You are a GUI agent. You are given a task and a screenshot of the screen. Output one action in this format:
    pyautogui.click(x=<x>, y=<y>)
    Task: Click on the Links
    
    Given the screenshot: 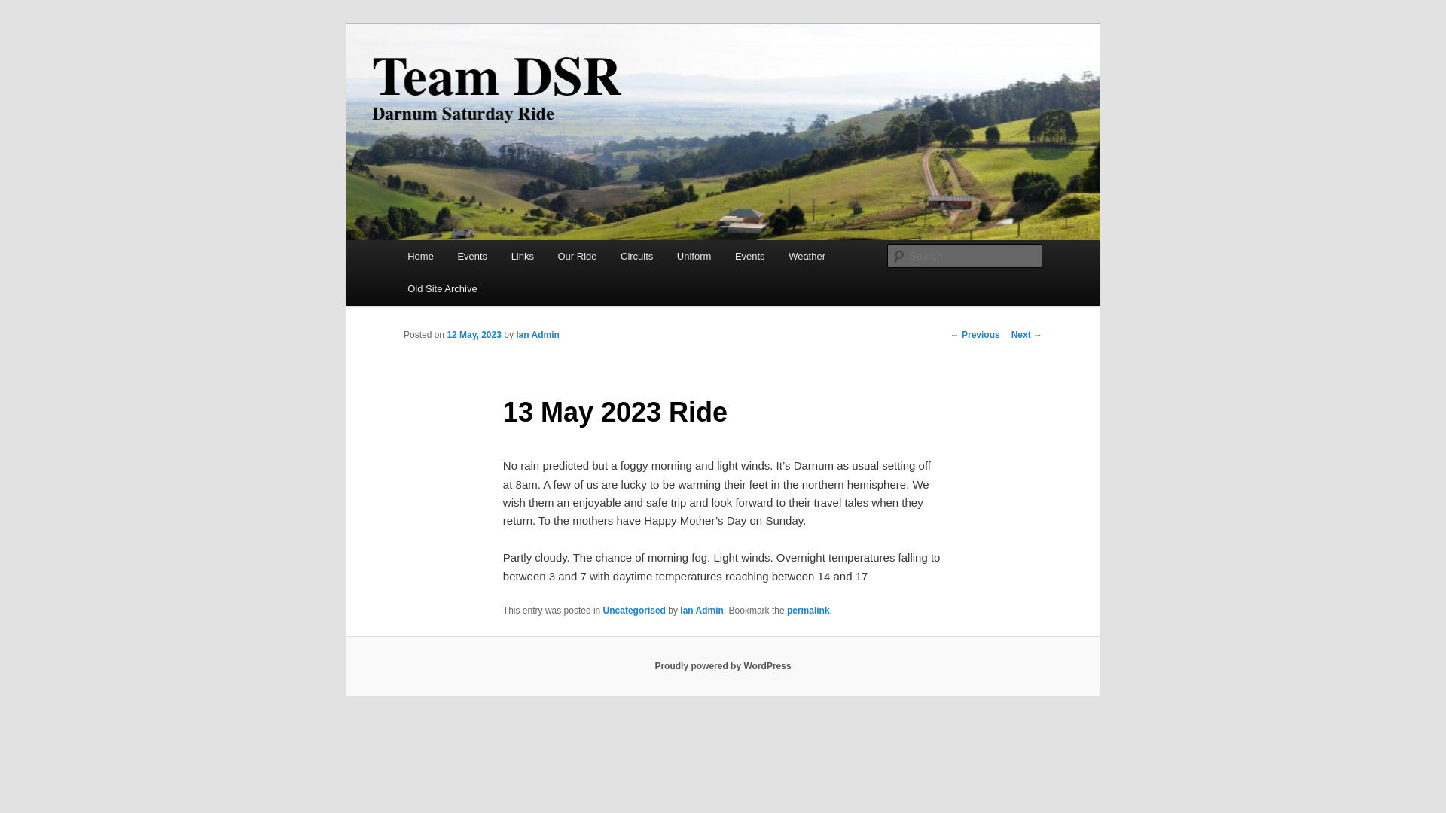 What is the action you would take?
    pyautogui.click(x=523, y=256)
    